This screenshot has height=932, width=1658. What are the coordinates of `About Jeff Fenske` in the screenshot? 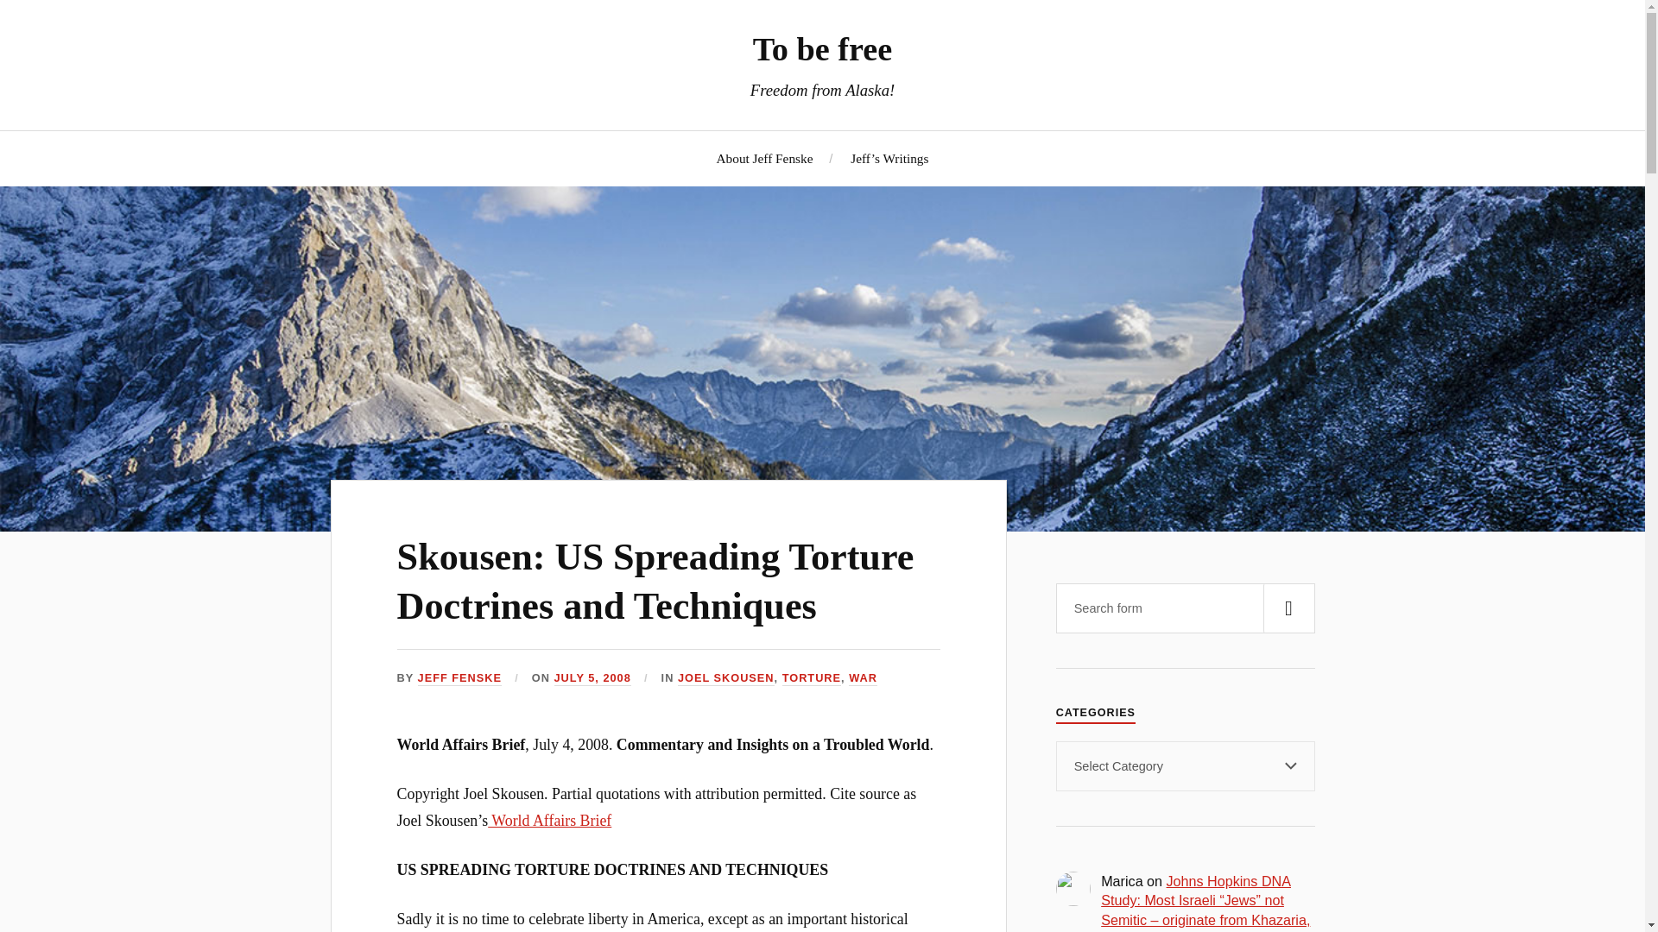 It's located at (765, 158).